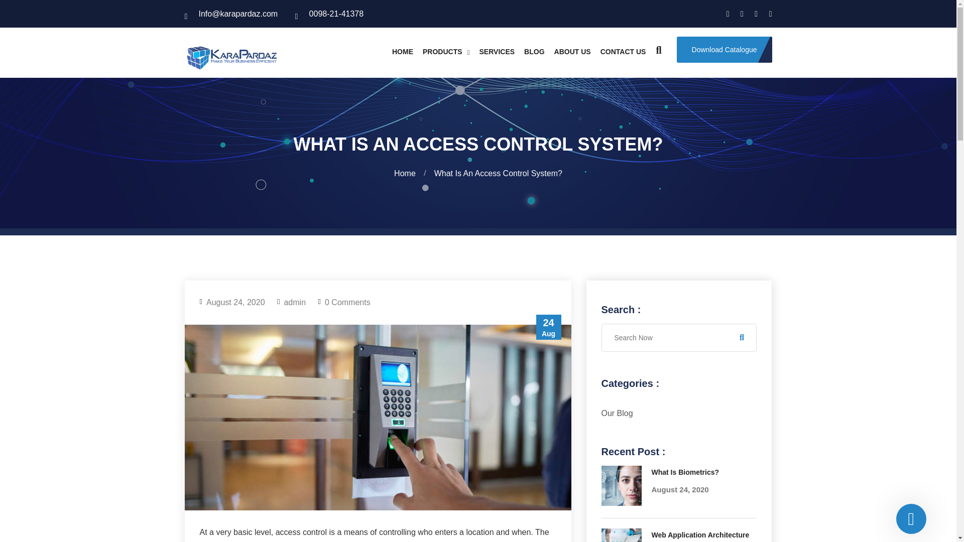  I want to click on CONTACT US, so click(623, 52).